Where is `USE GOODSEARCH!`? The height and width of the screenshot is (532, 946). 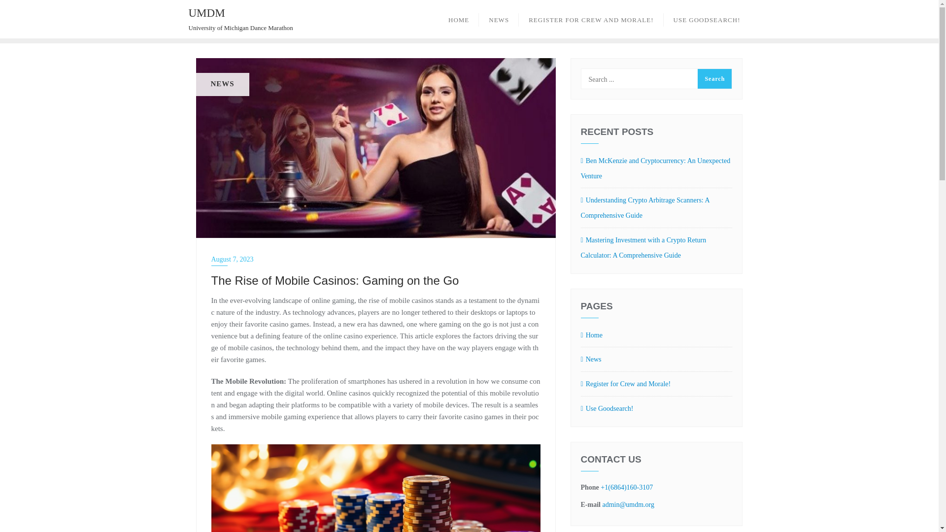 USE GOODSEARCH! is located at coordinates (707, 19).